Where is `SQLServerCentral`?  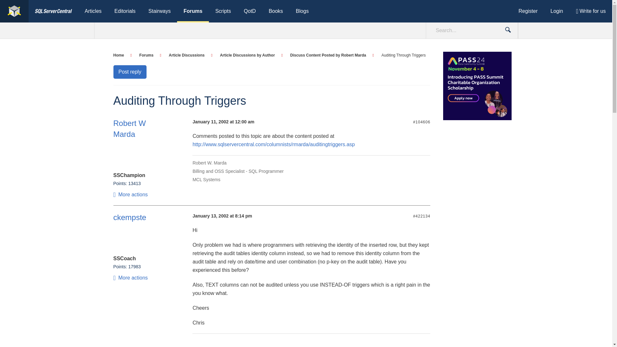
SQLServerCentral is located at coordinates (14, 11).